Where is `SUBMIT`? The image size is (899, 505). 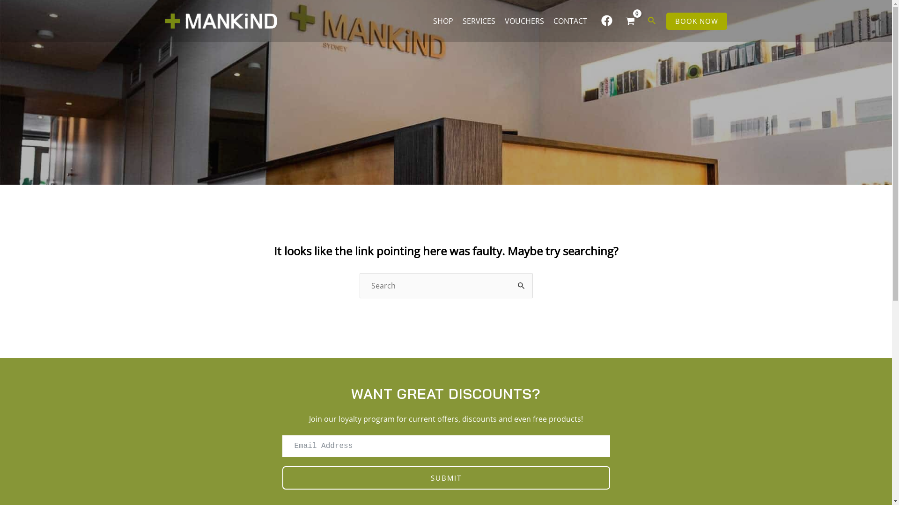 SUBMIT is located at coordinates (446, 478).